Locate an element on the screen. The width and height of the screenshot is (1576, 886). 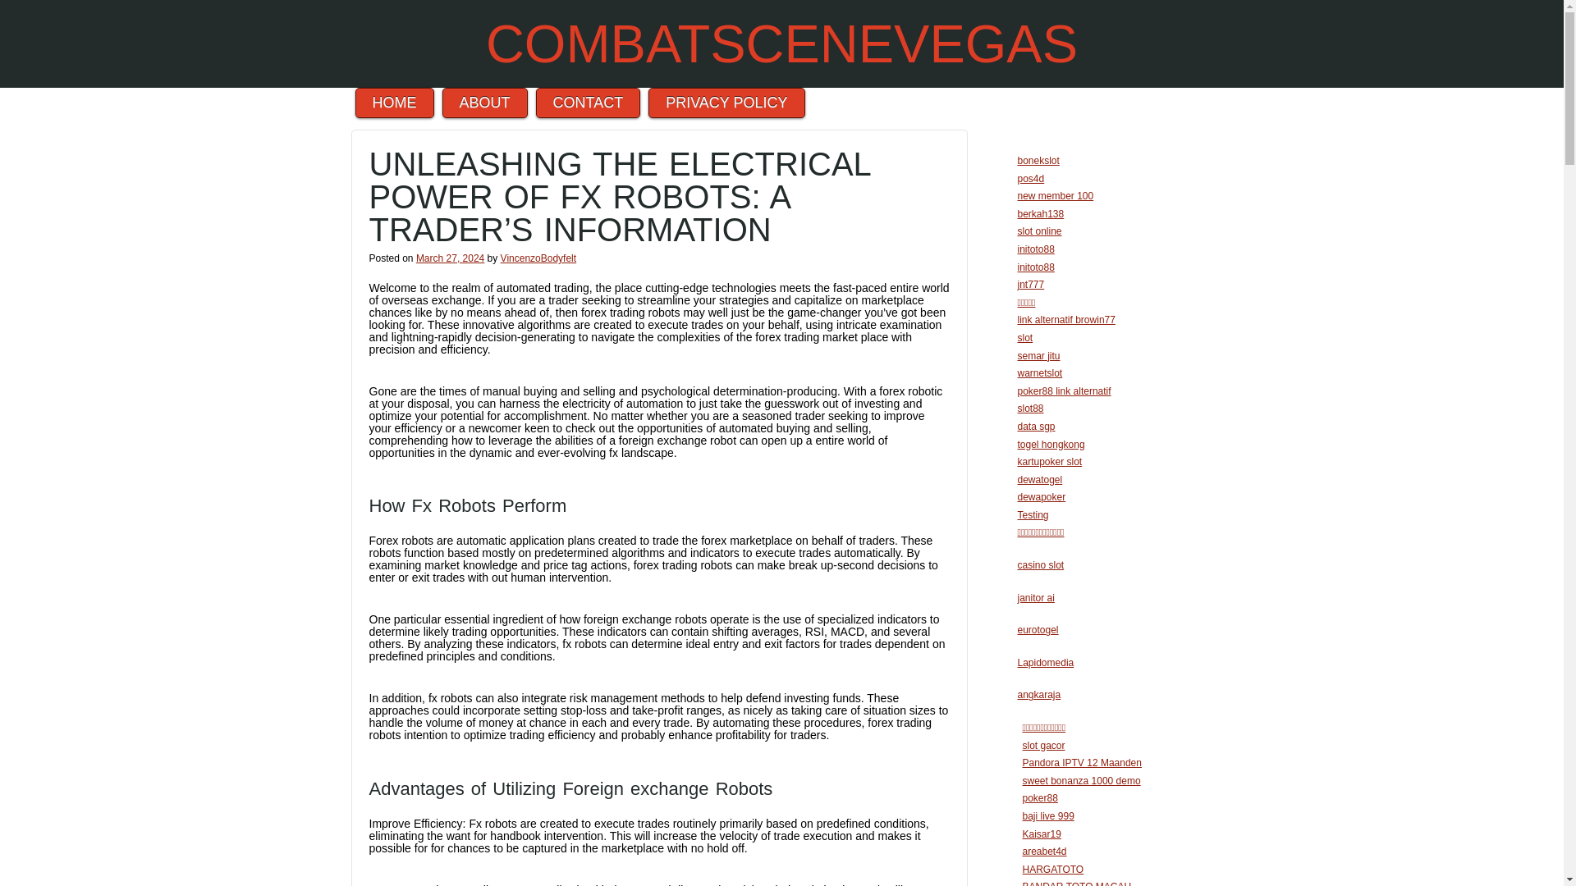
data sgp is located at coordinates (1037, 427).